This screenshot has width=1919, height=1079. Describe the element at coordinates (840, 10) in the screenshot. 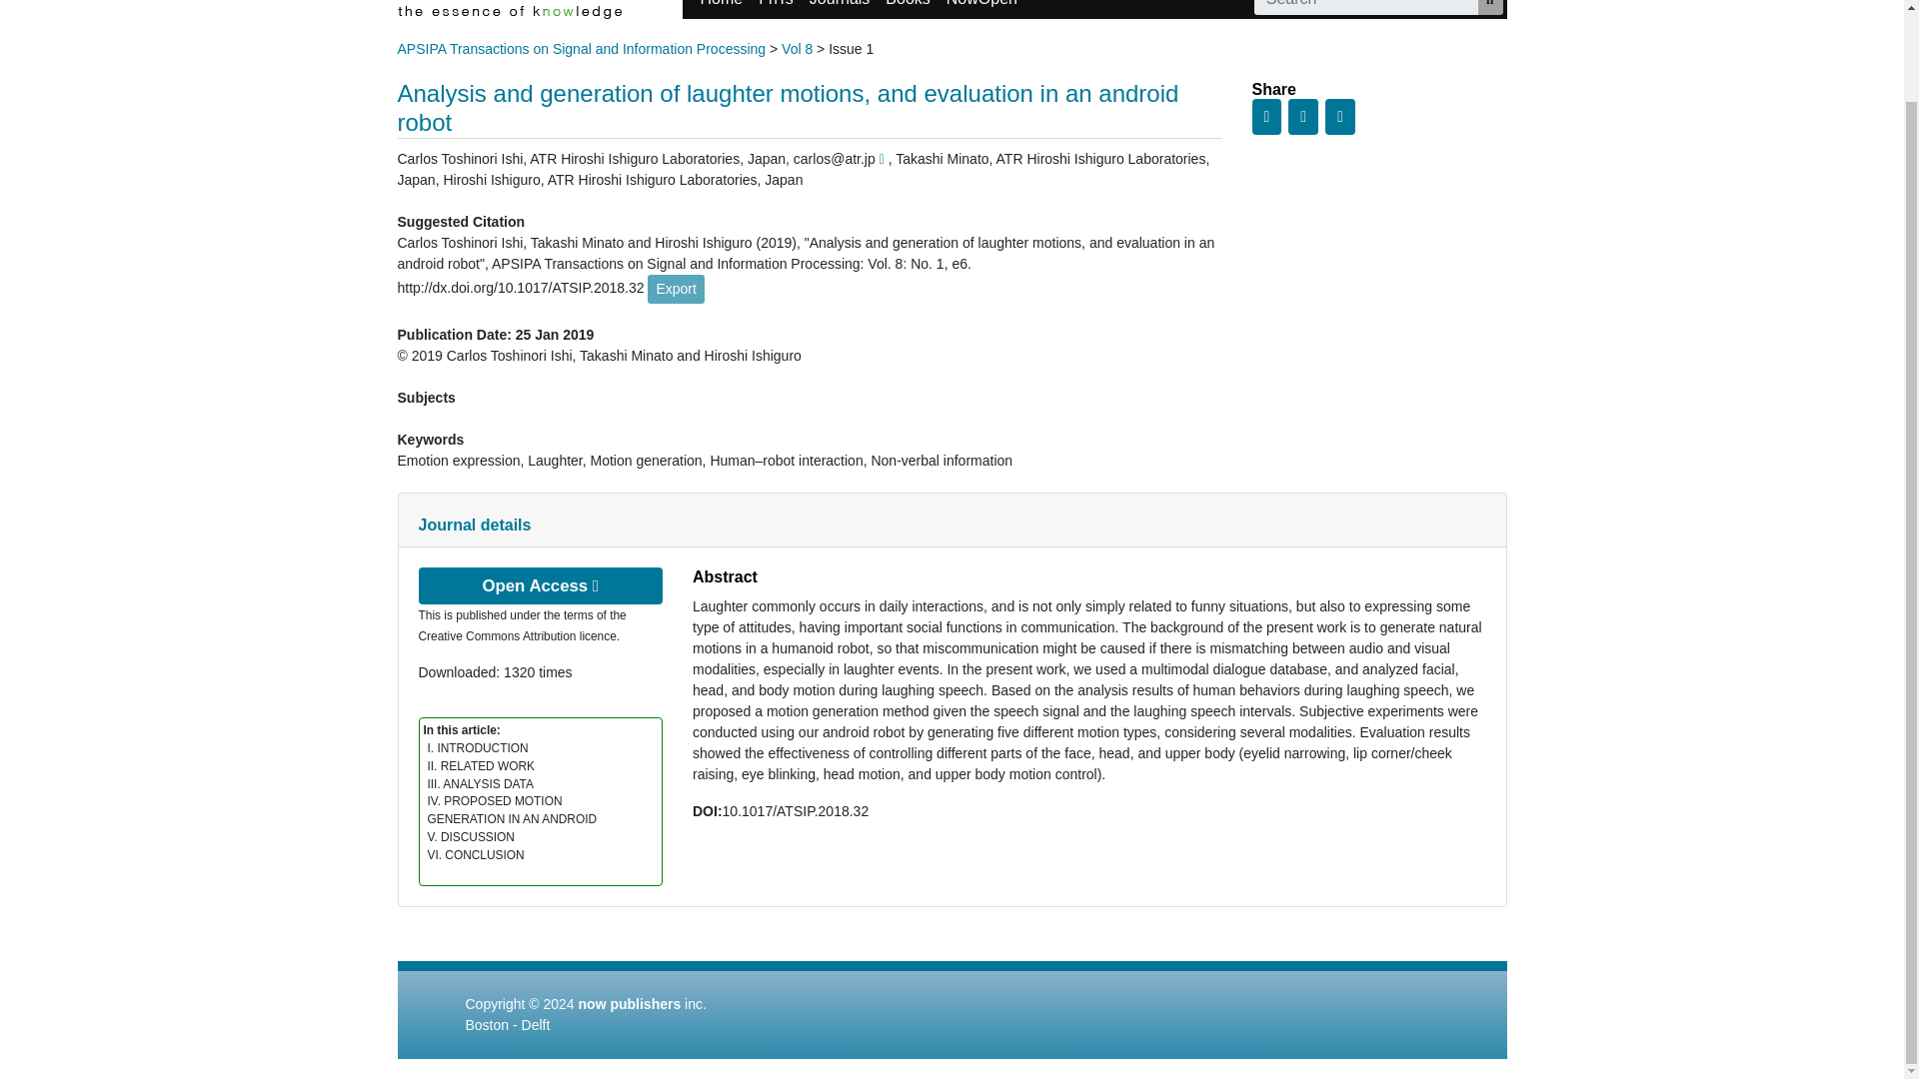

I see `Journals` at that location.